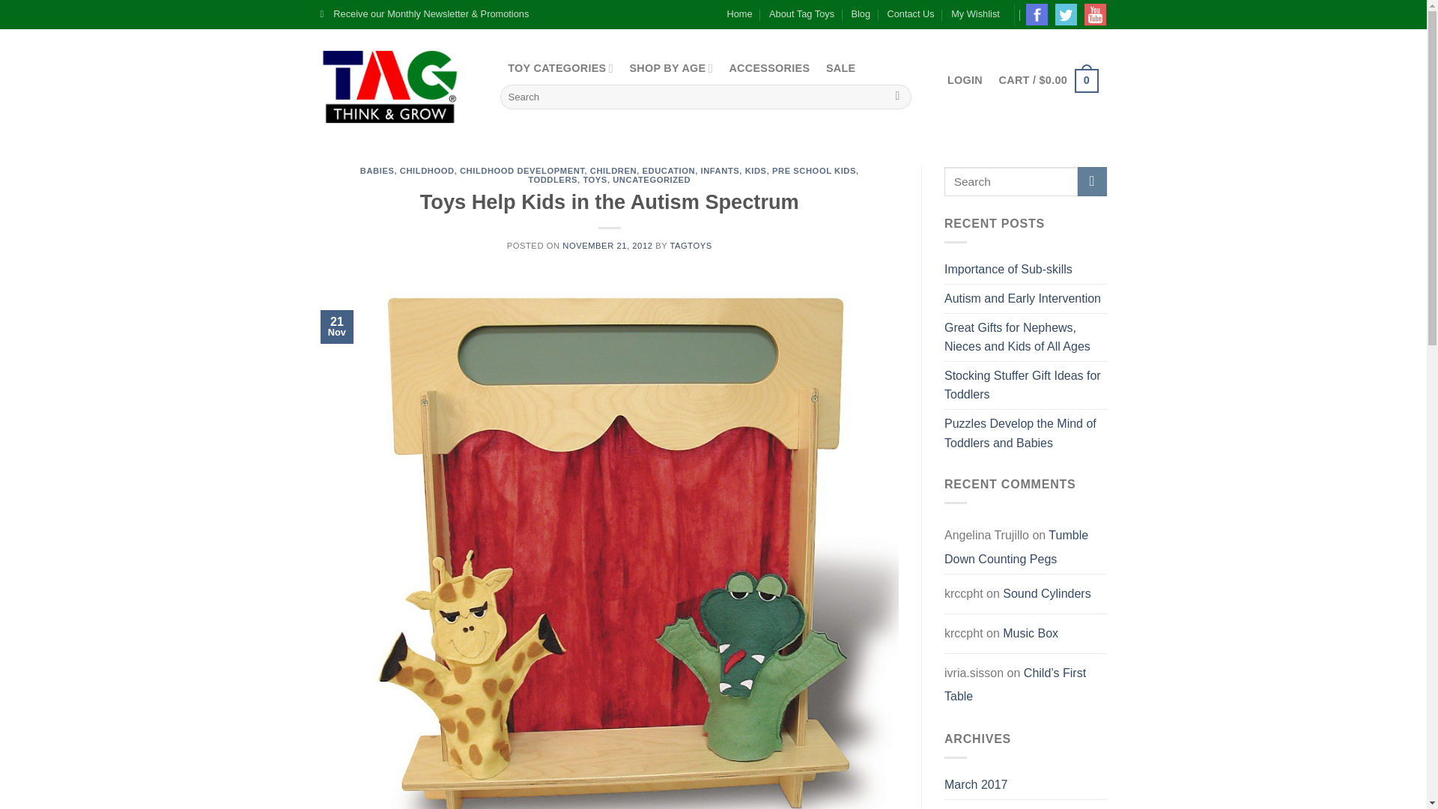 This screenshot has height=809, width=1438. Describe the element at coordinates (560, 68) in the screenshot. I see `TOY CATEGORIES` at that location.